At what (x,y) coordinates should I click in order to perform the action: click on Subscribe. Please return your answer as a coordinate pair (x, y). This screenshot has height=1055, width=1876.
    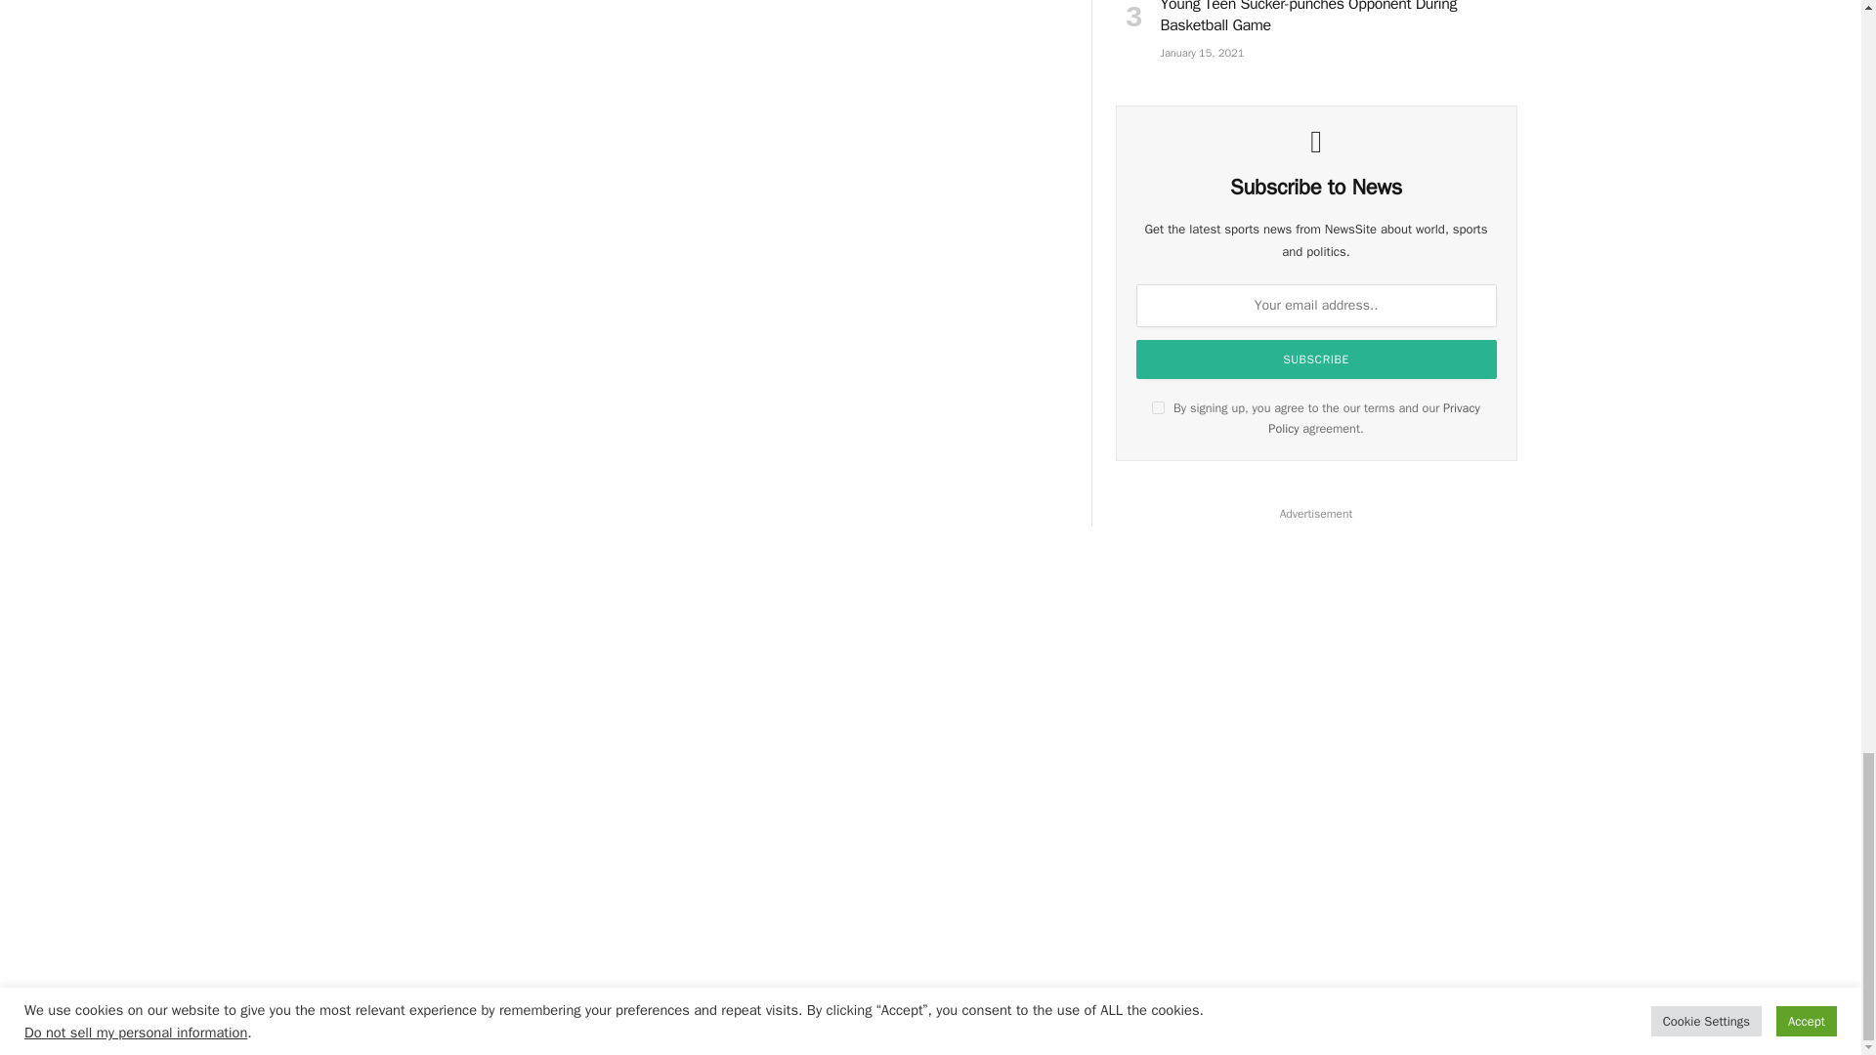
    Looking at the image, I should click on (1317, 359).